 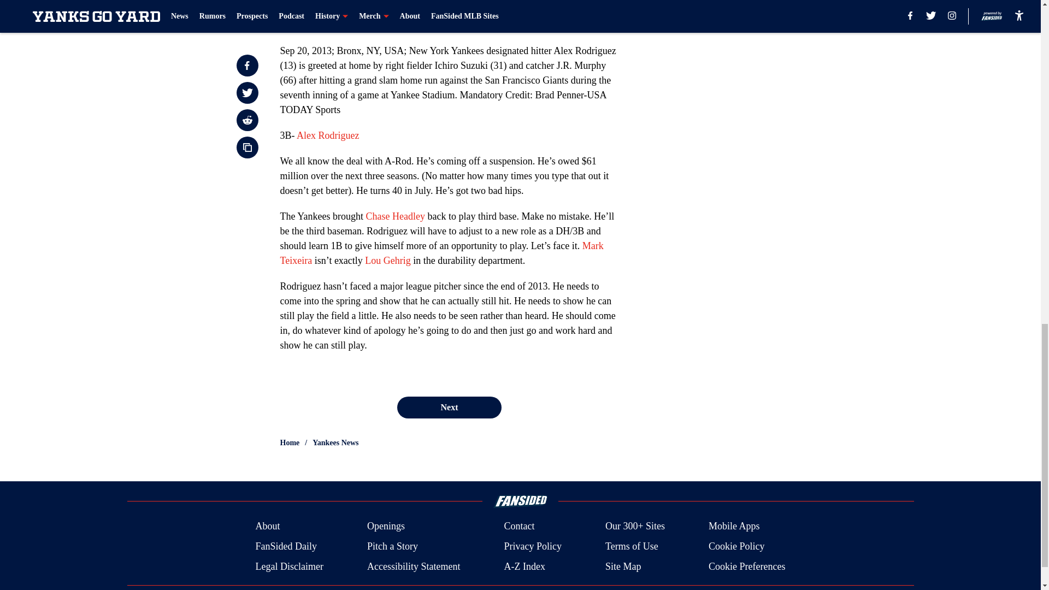 I want to click on About, so click(x=267, y=527).